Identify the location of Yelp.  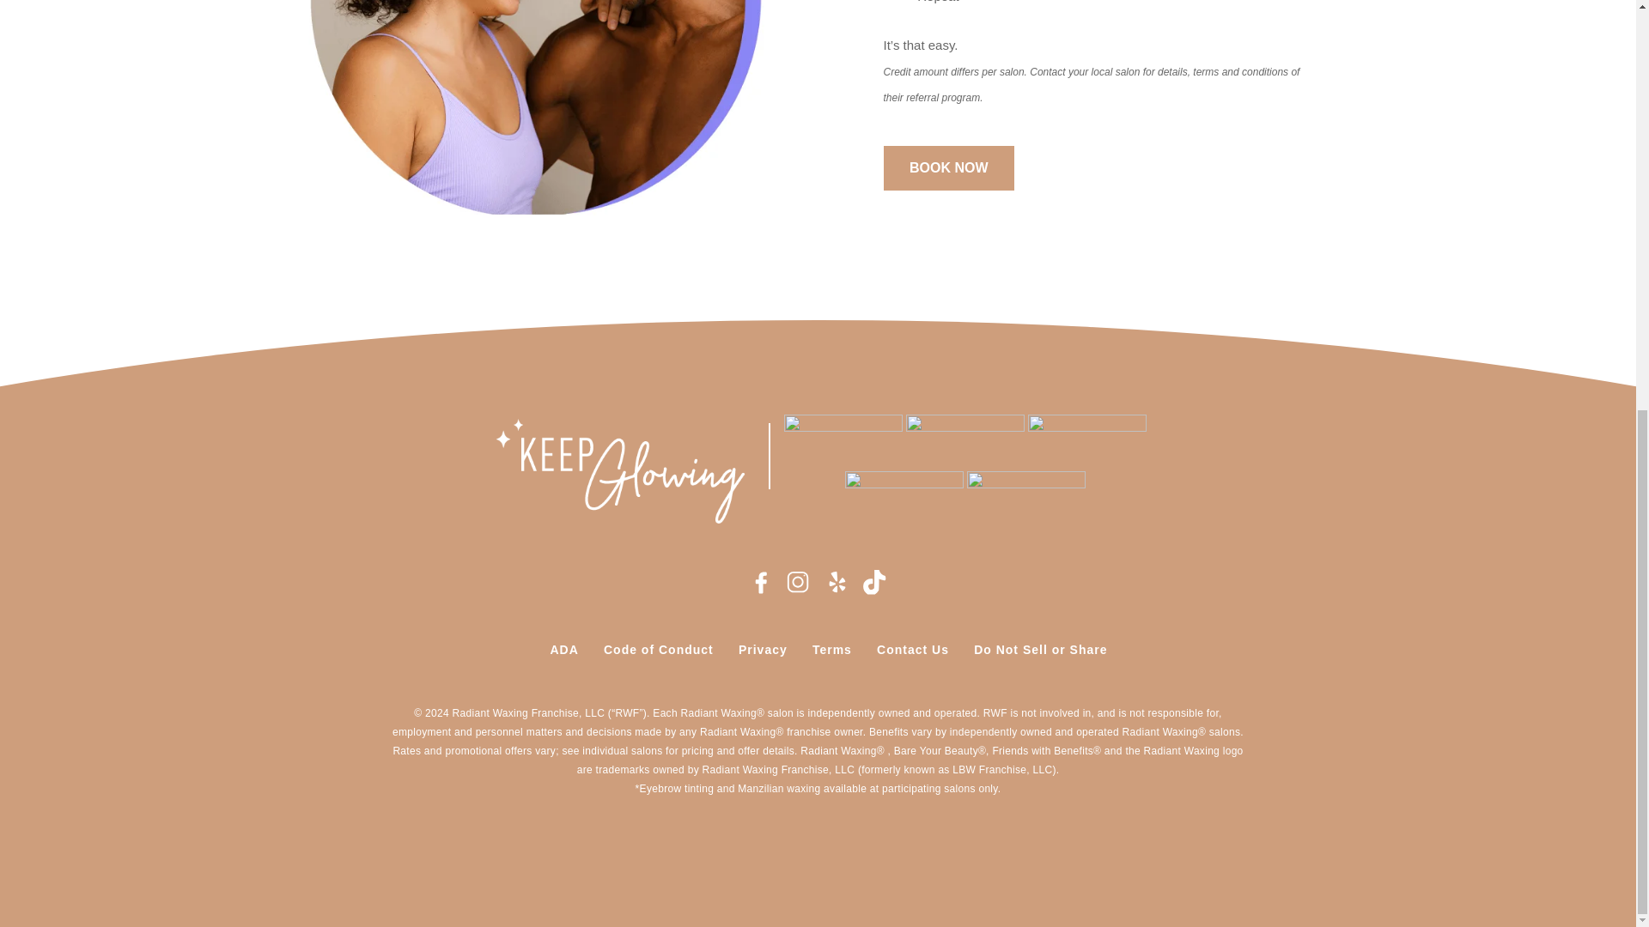
(837, 582).